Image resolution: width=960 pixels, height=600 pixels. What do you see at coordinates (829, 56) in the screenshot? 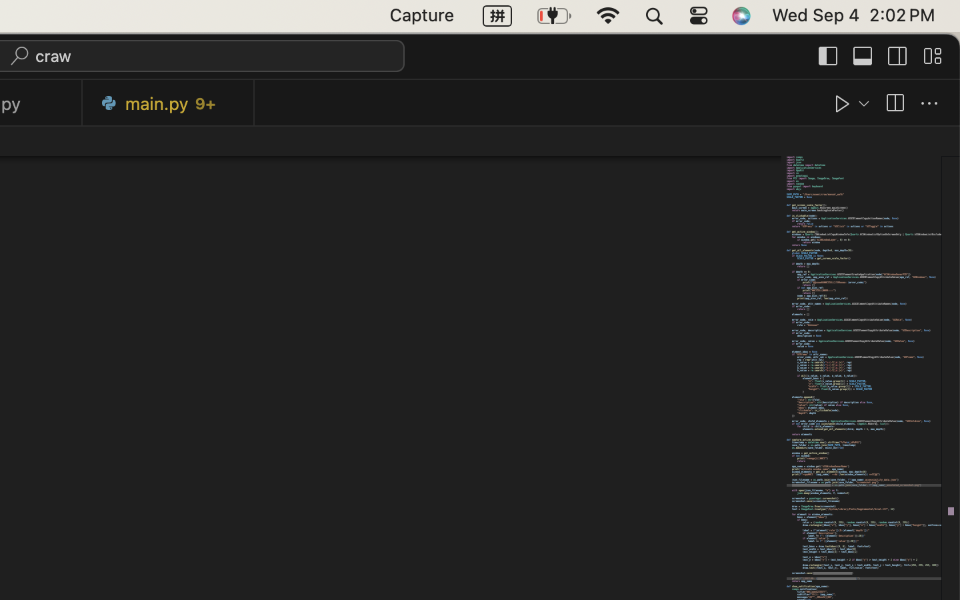
I see `` at bounding box center [829, 56].